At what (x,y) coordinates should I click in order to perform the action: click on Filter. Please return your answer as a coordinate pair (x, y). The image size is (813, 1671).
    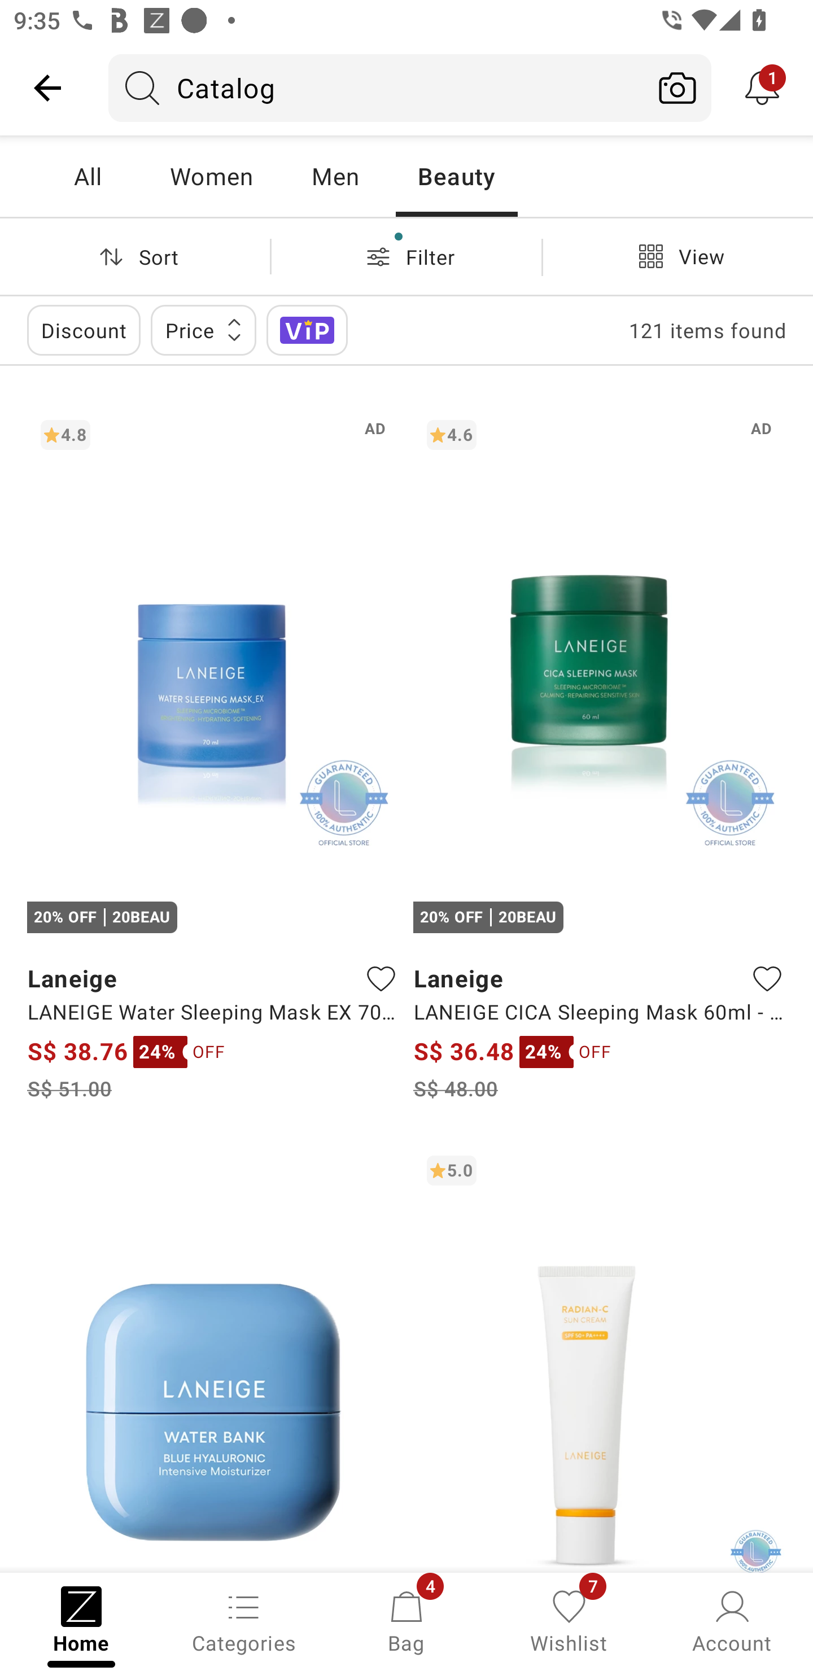
    Looking at the image, I should click on (406, 256).